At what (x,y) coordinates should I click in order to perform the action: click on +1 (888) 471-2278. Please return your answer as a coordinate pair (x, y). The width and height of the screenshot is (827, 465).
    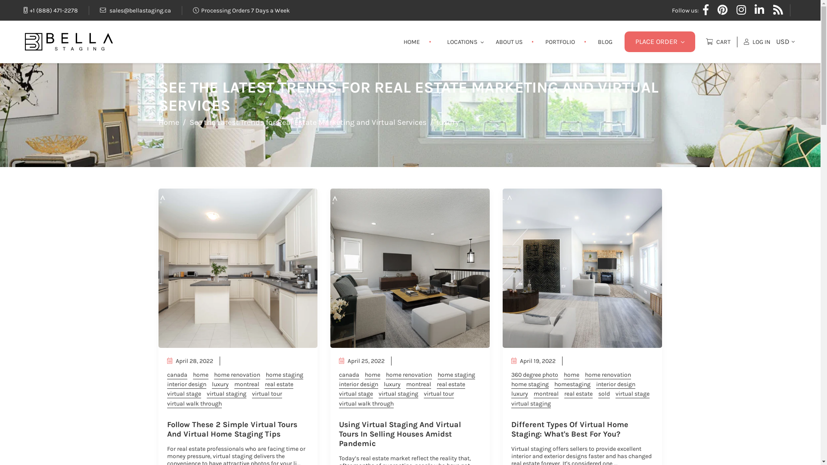
    Looking at the image, I should click on (51, 10).